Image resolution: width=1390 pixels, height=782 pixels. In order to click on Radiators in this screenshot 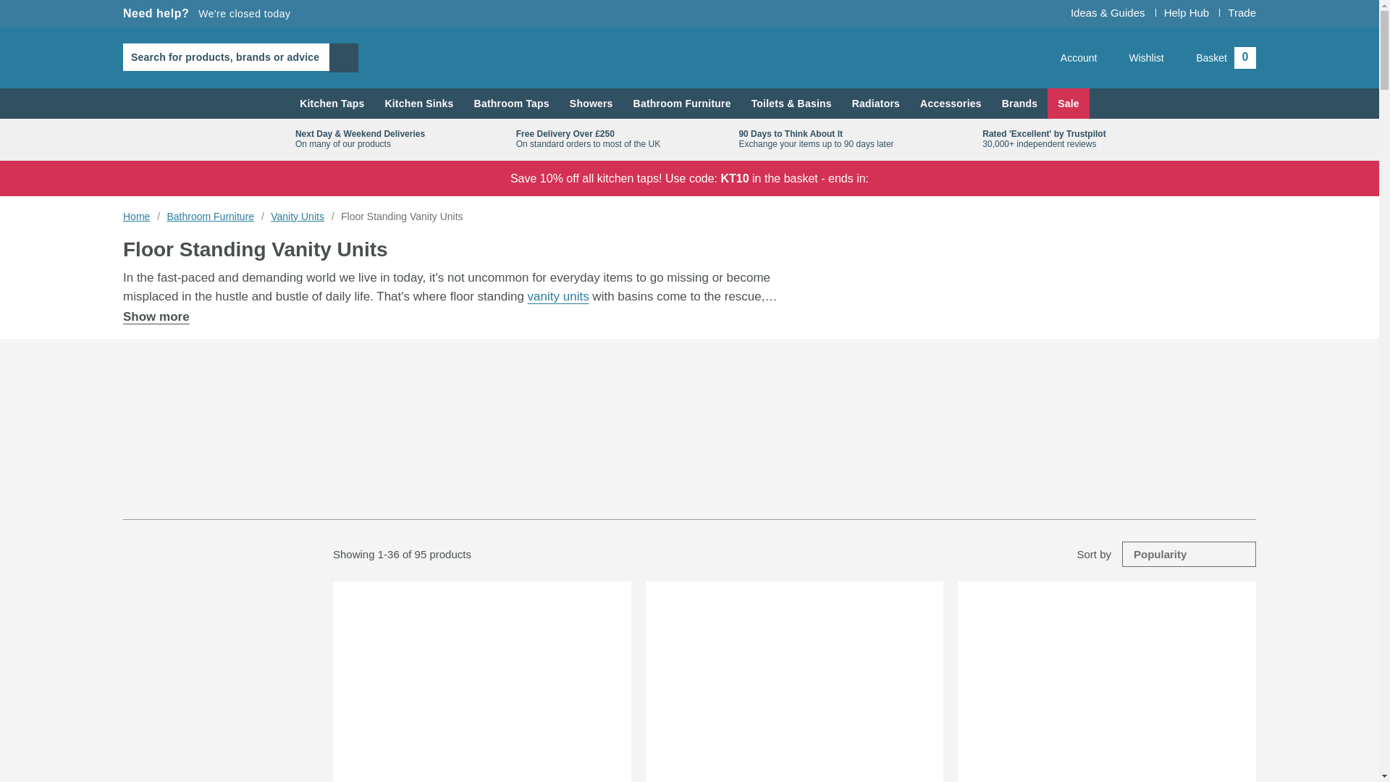, I will do `click(1019, 104)`.